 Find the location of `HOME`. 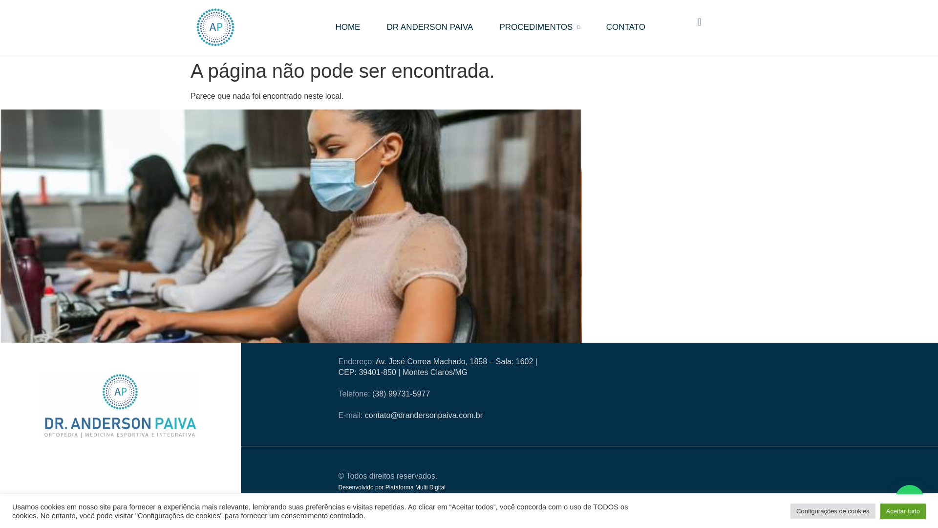

HOME is located at coordinates (347, 27).